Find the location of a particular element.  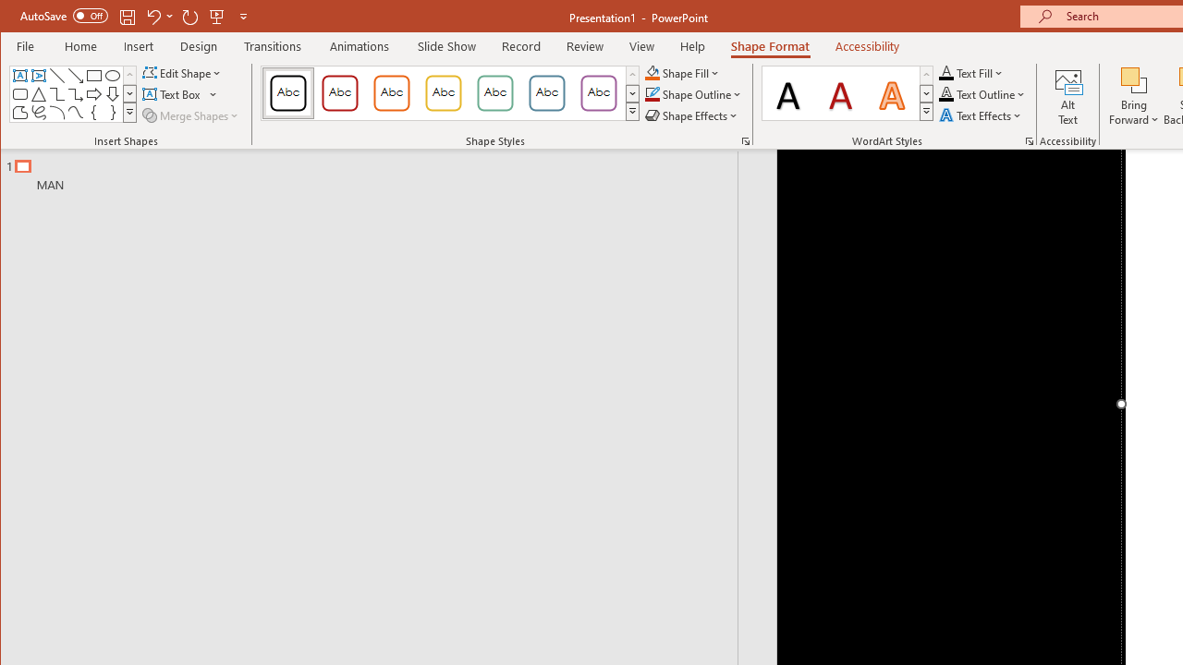

Fill: Black, Text color 1; Shadow is located at coordinates (788, 92).